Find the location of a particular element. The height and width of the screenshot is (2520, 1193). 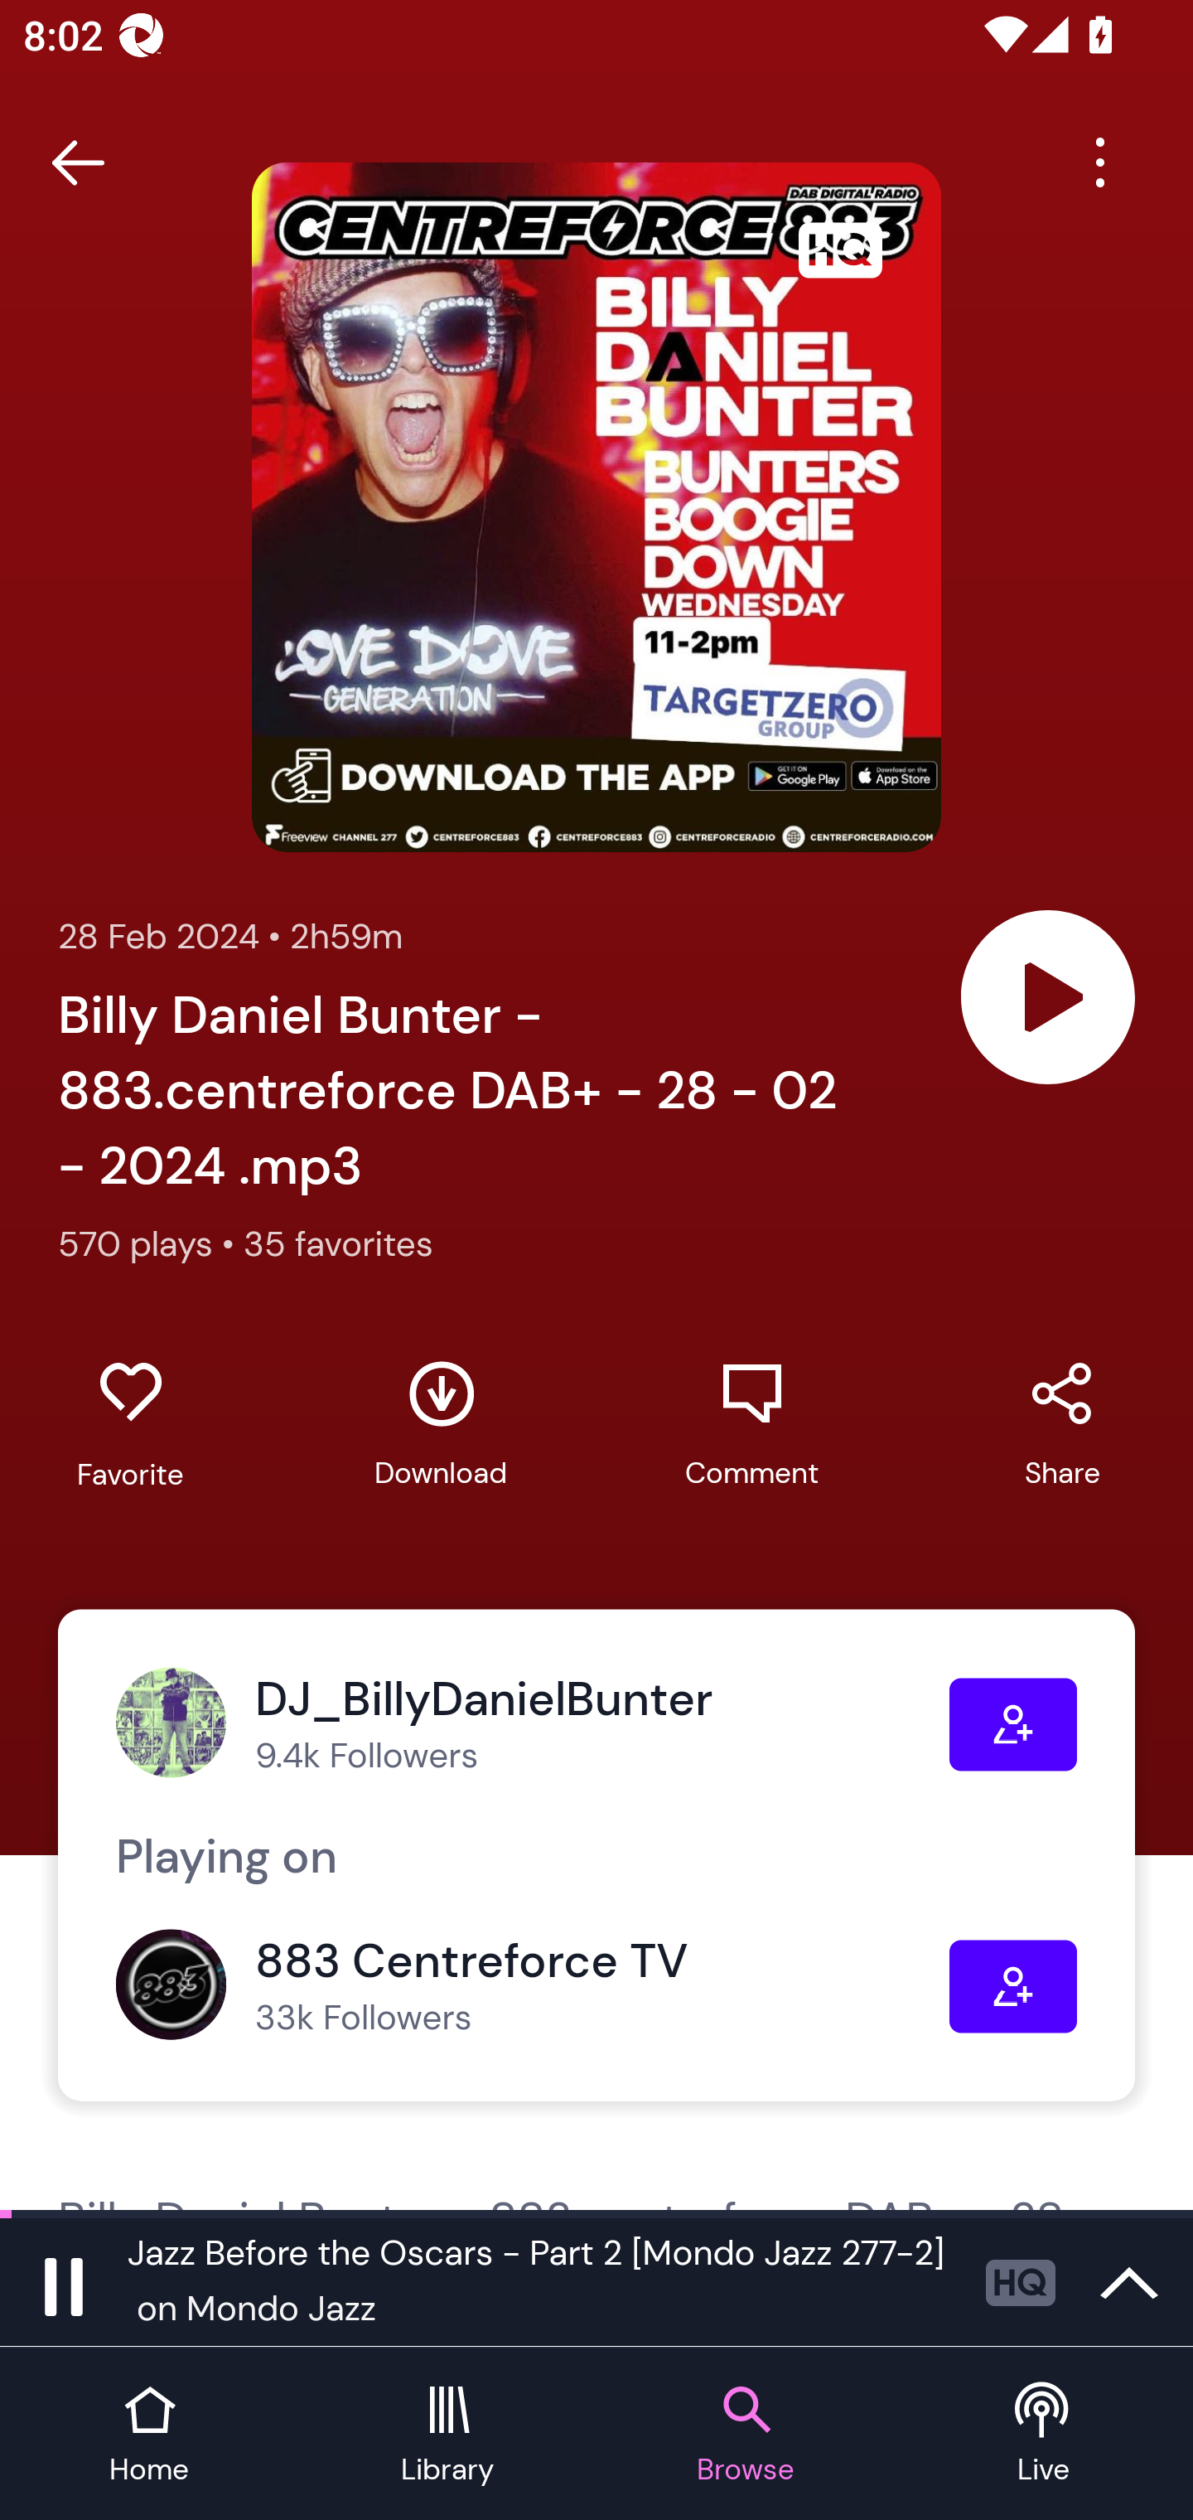

Download is located at coordinates (441, 1424).